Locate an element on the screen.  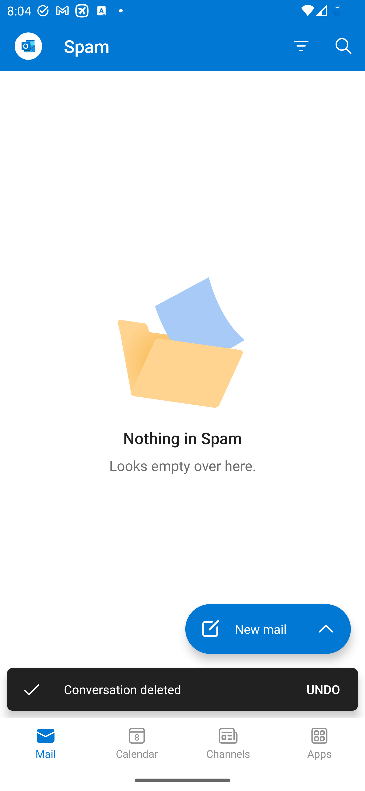
UNDO is located at coordinates (323, 689).